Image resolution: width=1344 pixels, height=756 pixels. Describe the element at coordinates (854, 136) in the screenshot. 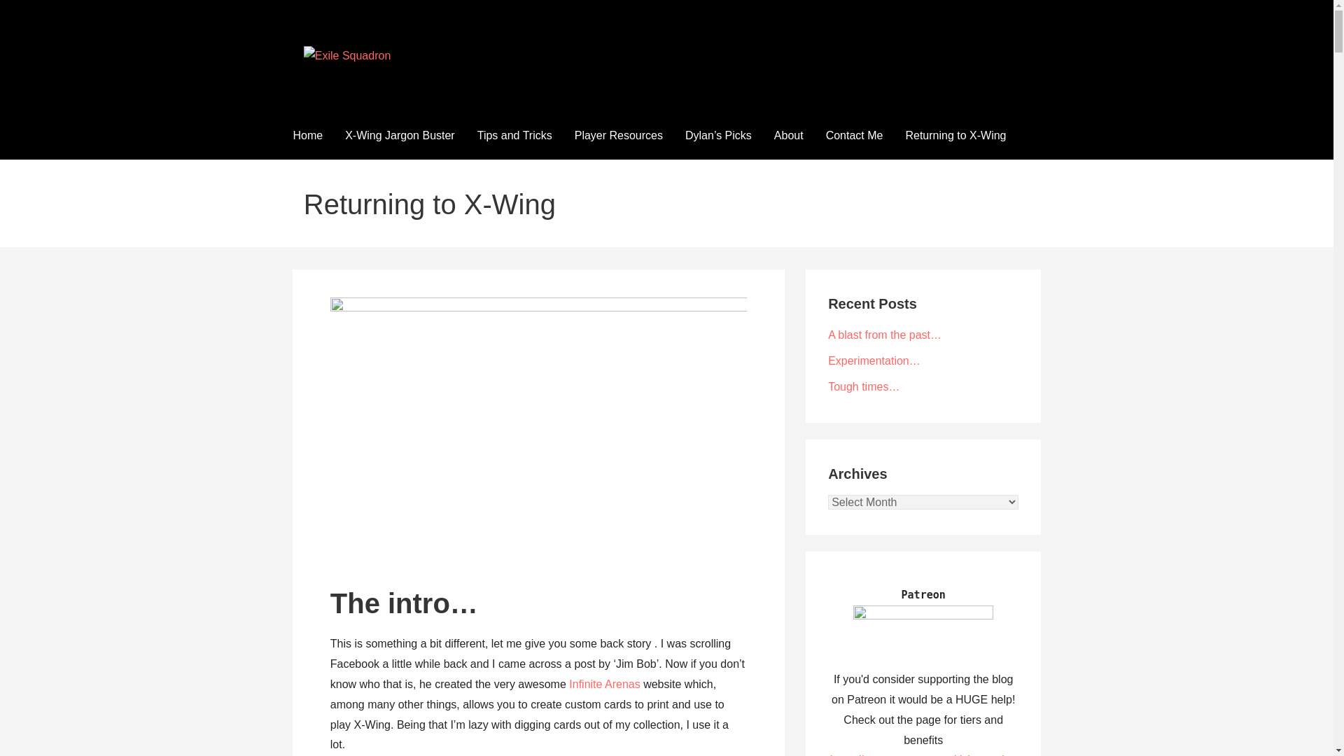

I see `Contact Me` at that location.